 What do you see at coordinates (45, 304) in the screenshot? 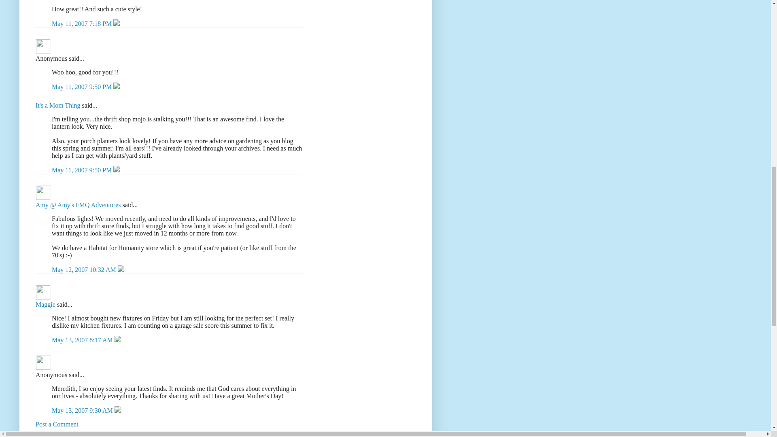
I see `Maggie` at bounding box center [45, 304].